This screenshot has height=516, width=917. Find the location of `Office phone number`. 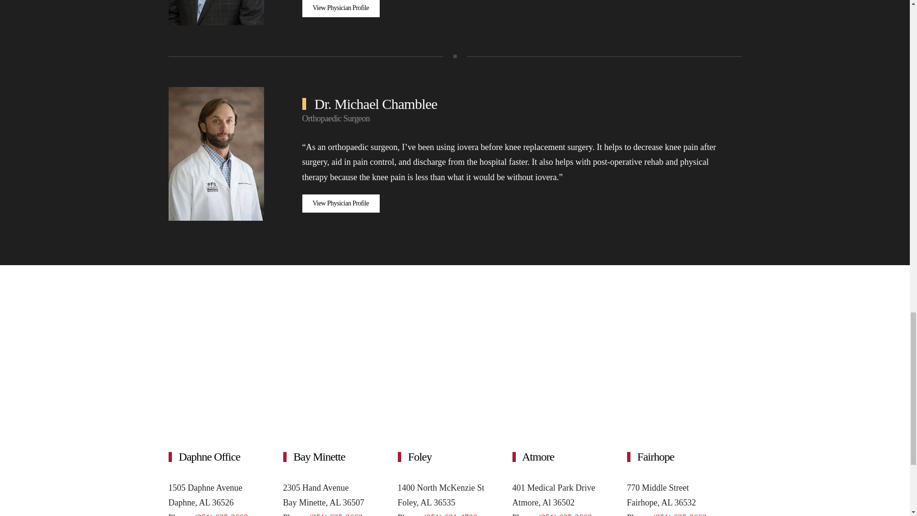

Office phone number is located at coordinates (335, 514).